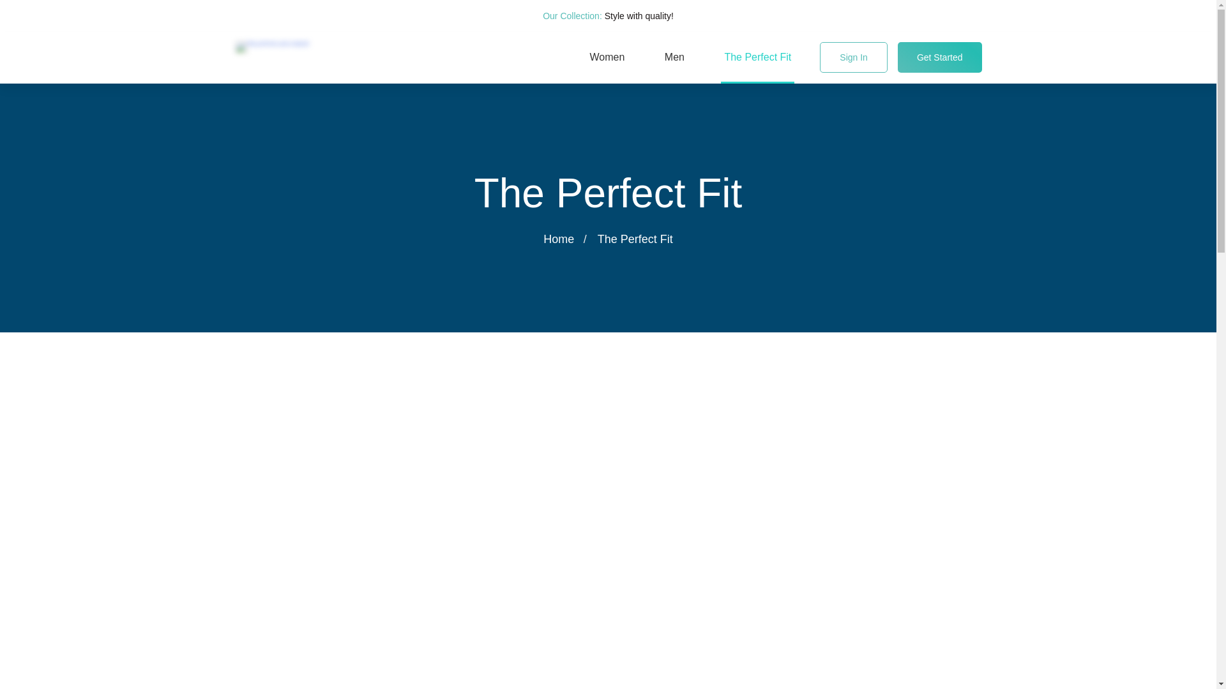  I want to click on Men, so click(674, 57).